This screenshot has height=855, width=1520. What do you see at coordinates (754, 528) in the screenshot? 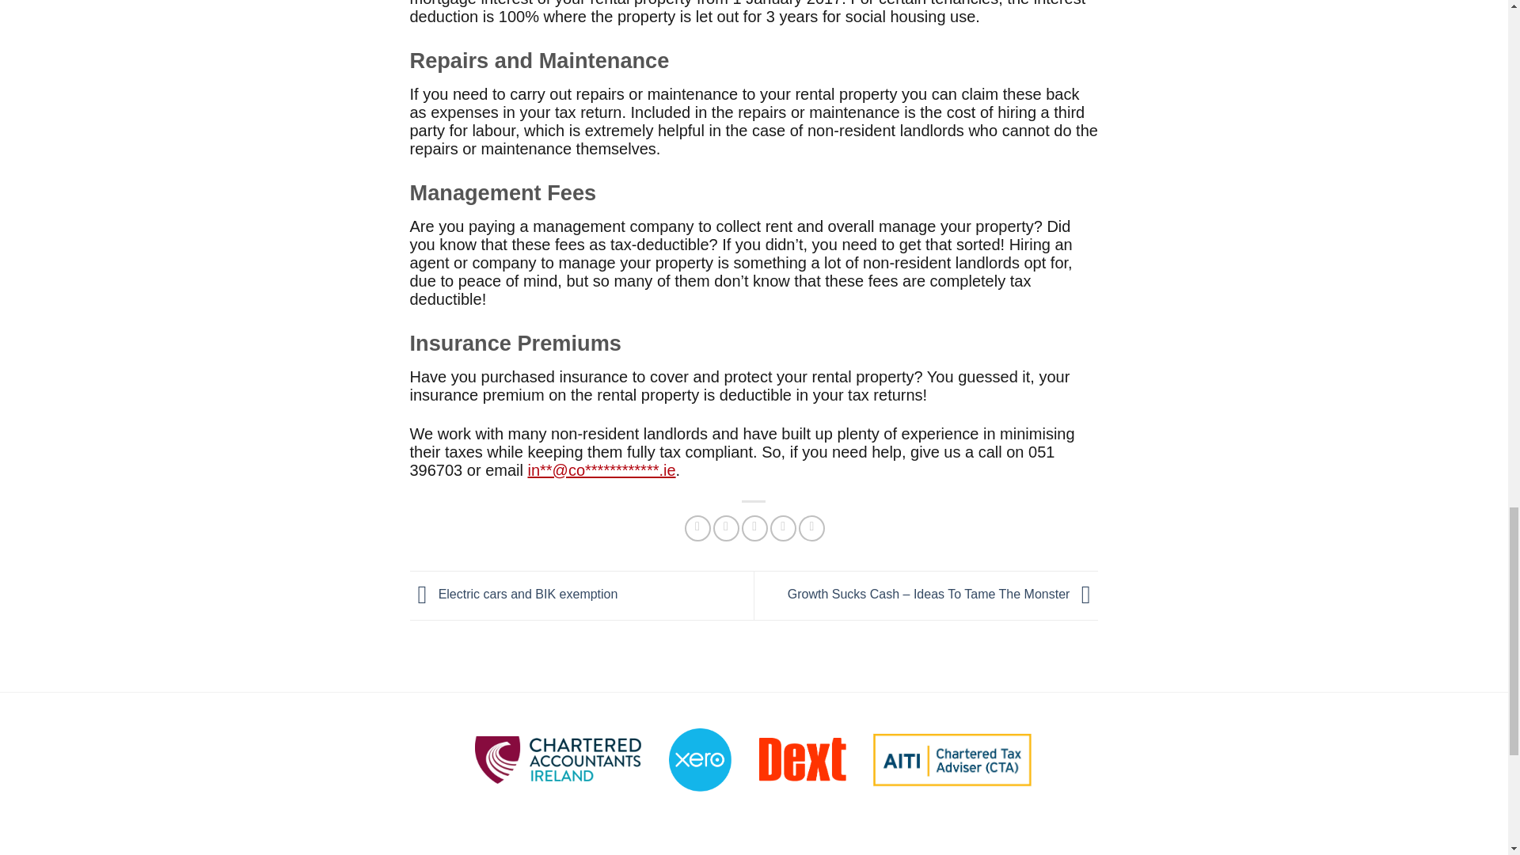
I see `Email to a Friend` at bounding box center [754, 528].